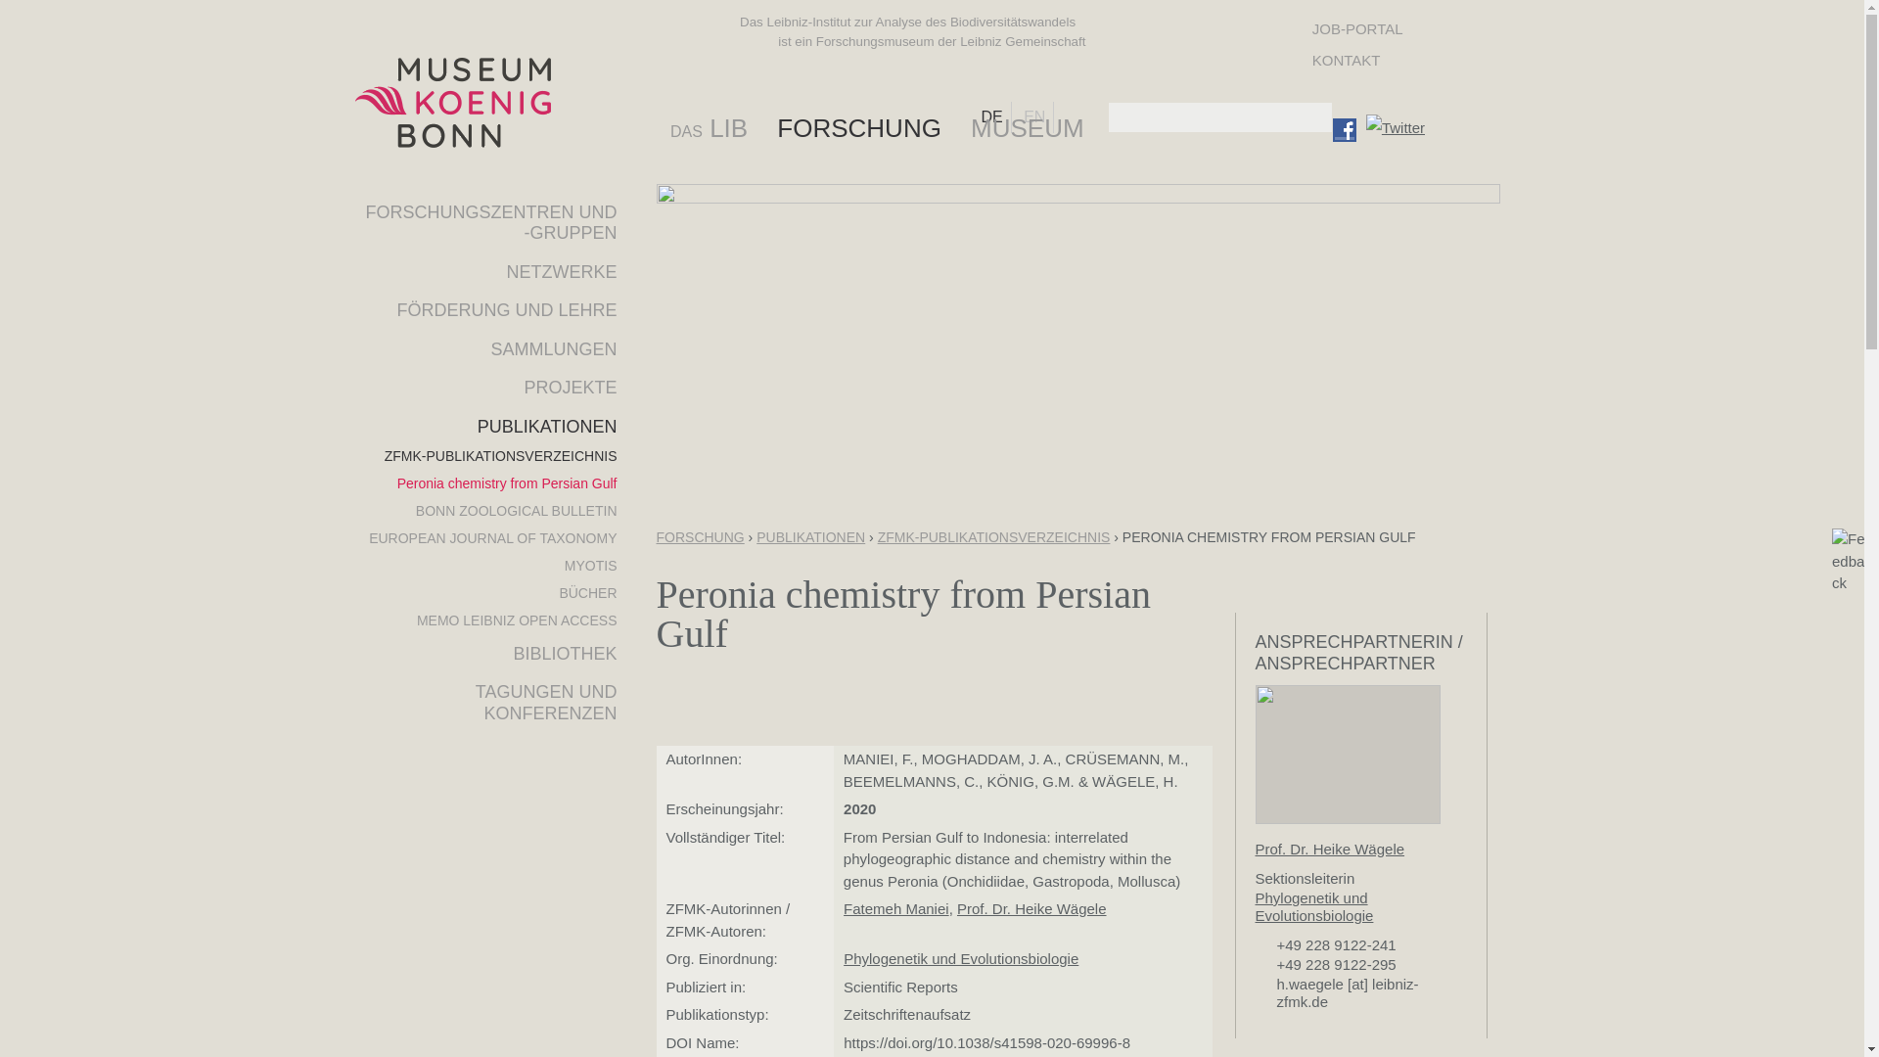  Describe the element at coordinates (995, 117) in the screenshot. I see `Deutsch` at that location.